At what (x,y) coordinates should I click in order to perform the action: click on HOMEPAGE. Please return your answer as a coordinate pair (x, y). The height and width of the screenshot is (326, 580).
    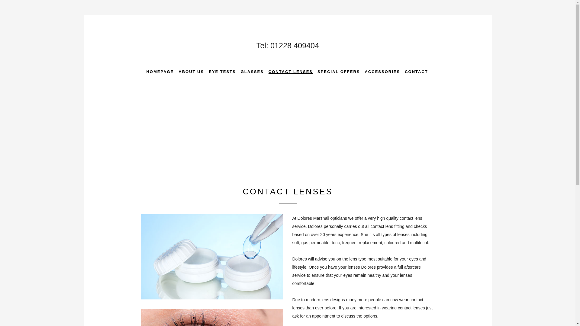
    Looking at the image, I should click on (159, 72).